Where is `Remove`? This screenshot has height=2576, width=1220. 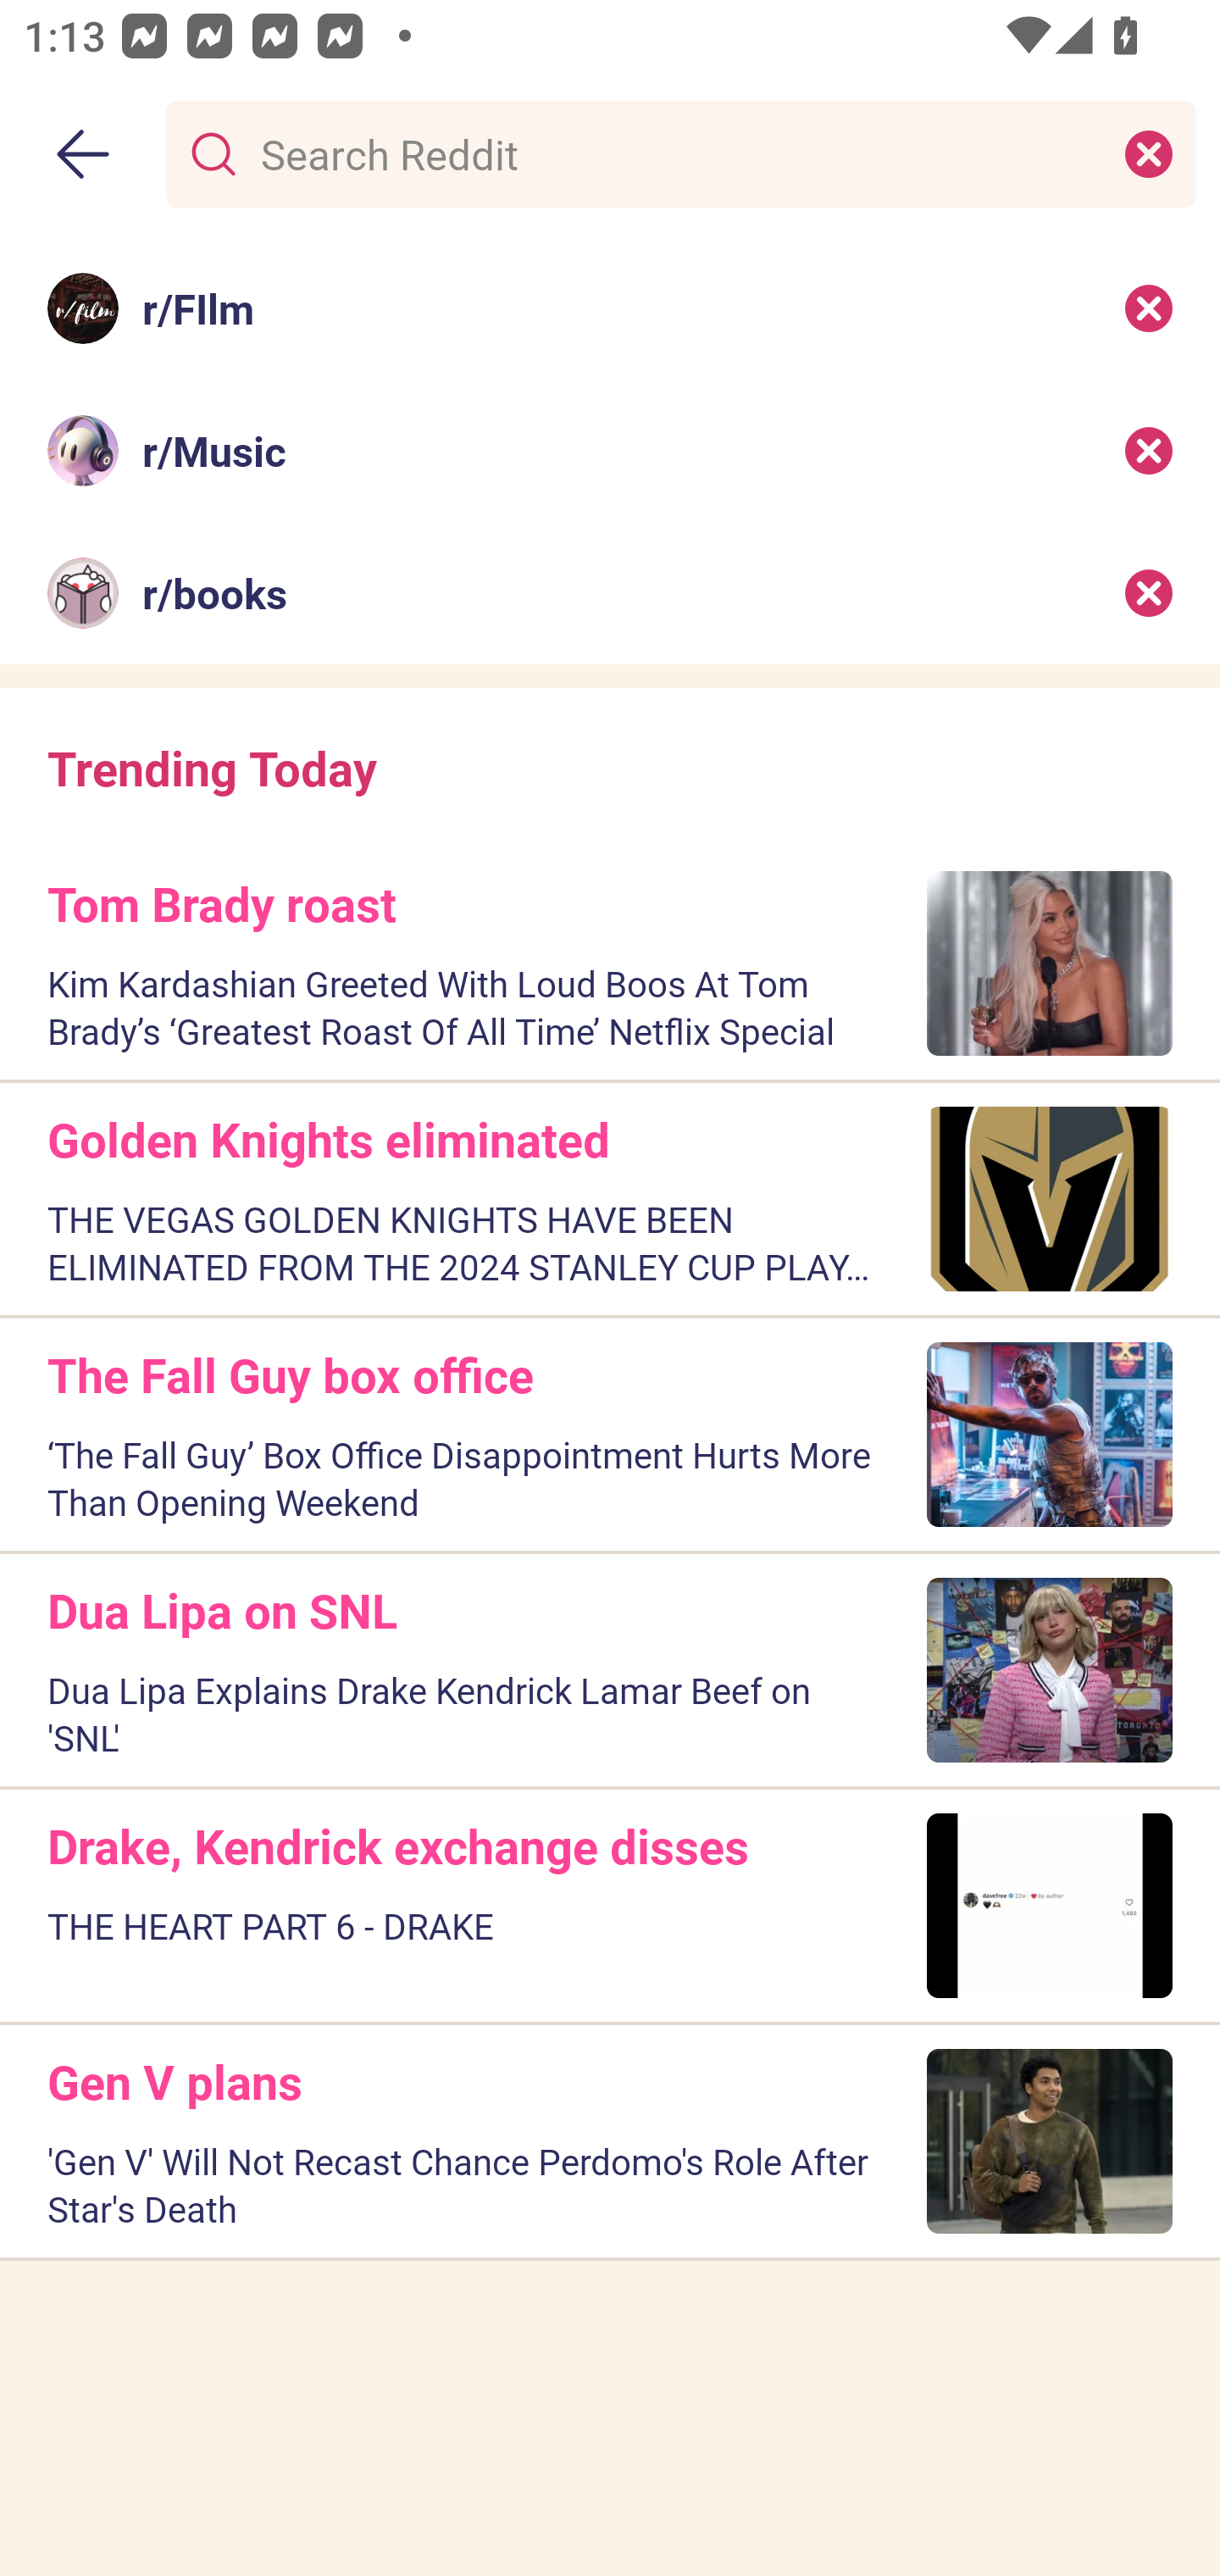
Remove is located at coordinates (1149, 451).